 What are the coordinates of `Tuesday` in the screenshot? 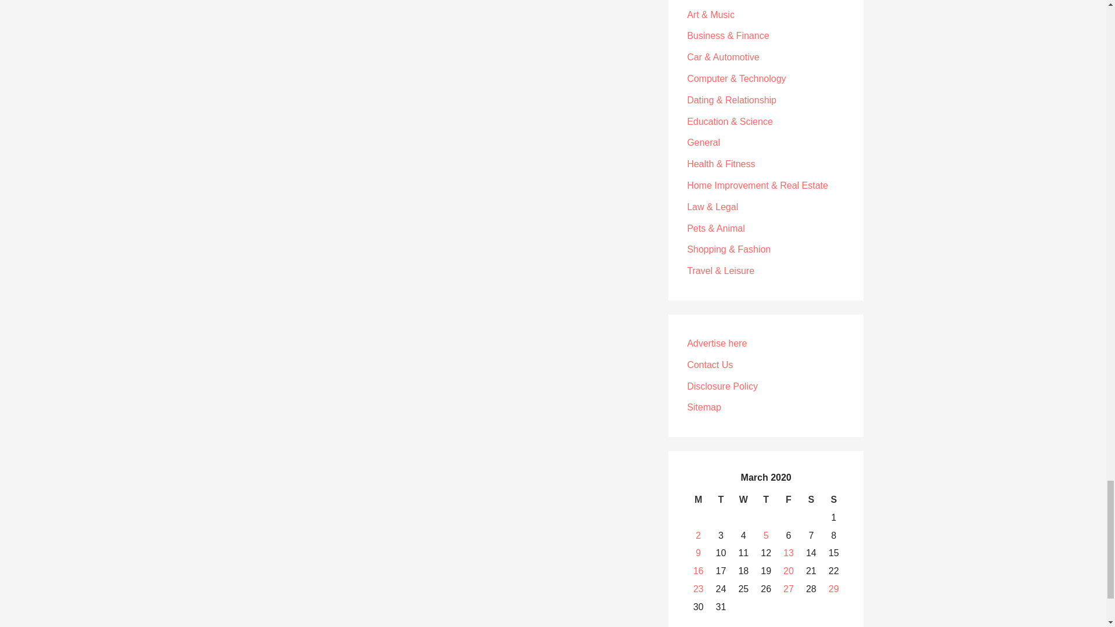 It's located at (721, 499).